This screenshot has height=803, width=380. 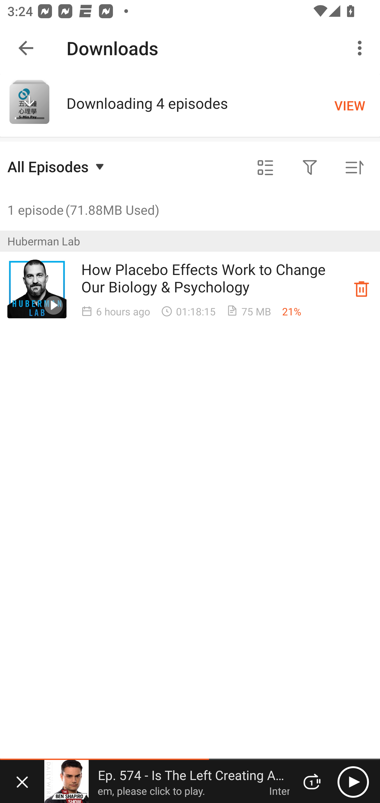 What do you see at coordinates (190, 105) in the screenshot?
I see `5.0 Downloading 4 episodes VIEW` at bounding box center [190, 105].